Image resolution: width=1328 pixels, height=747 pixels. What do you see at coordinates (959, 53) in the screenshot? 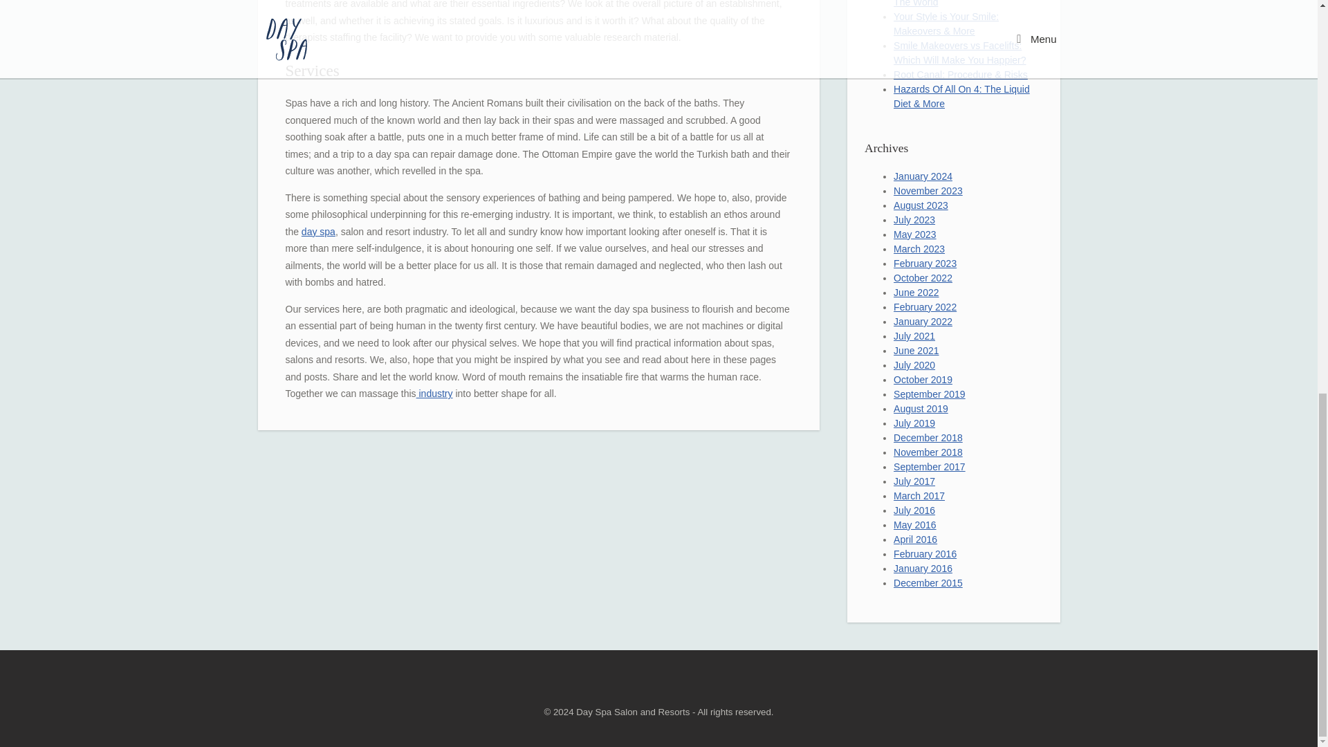
I see `Smile Makeovers vs Facelifts: Which Will Make You Happier?` at bounding box center [959, 53].